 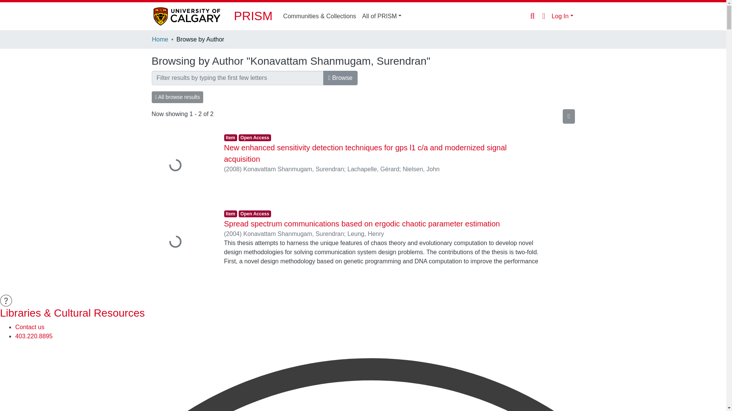 What do you see at coordinates (532, 16) in the screenshot?
I see `Search` at bounding box center [532, 16].